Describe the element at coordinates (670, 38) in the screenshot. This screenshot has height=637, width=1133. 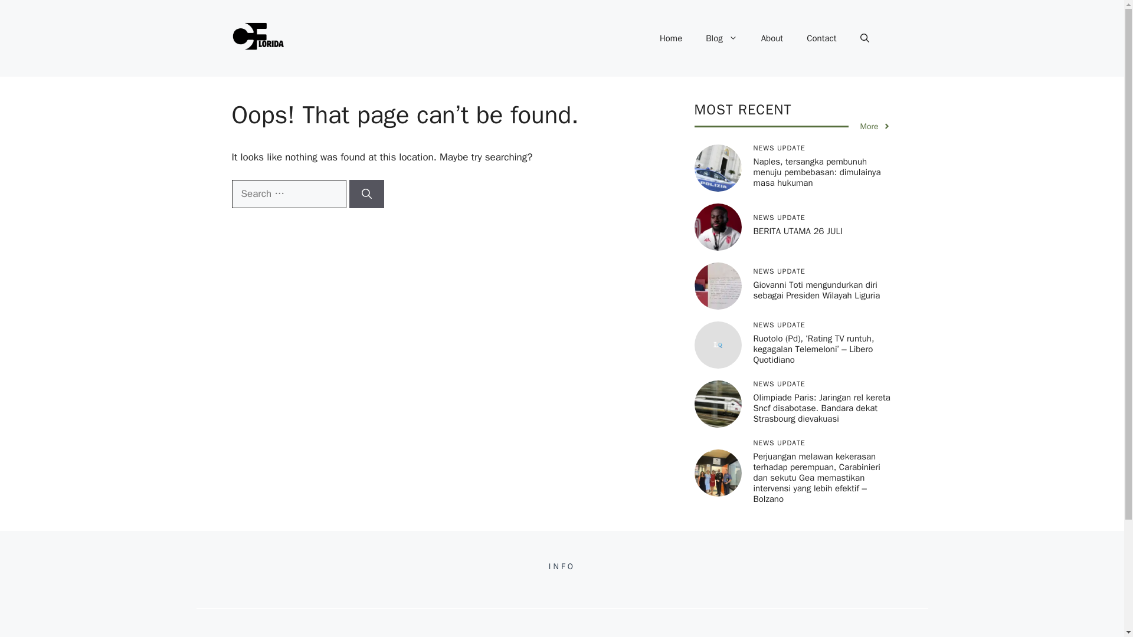
I see `Home` at that location.